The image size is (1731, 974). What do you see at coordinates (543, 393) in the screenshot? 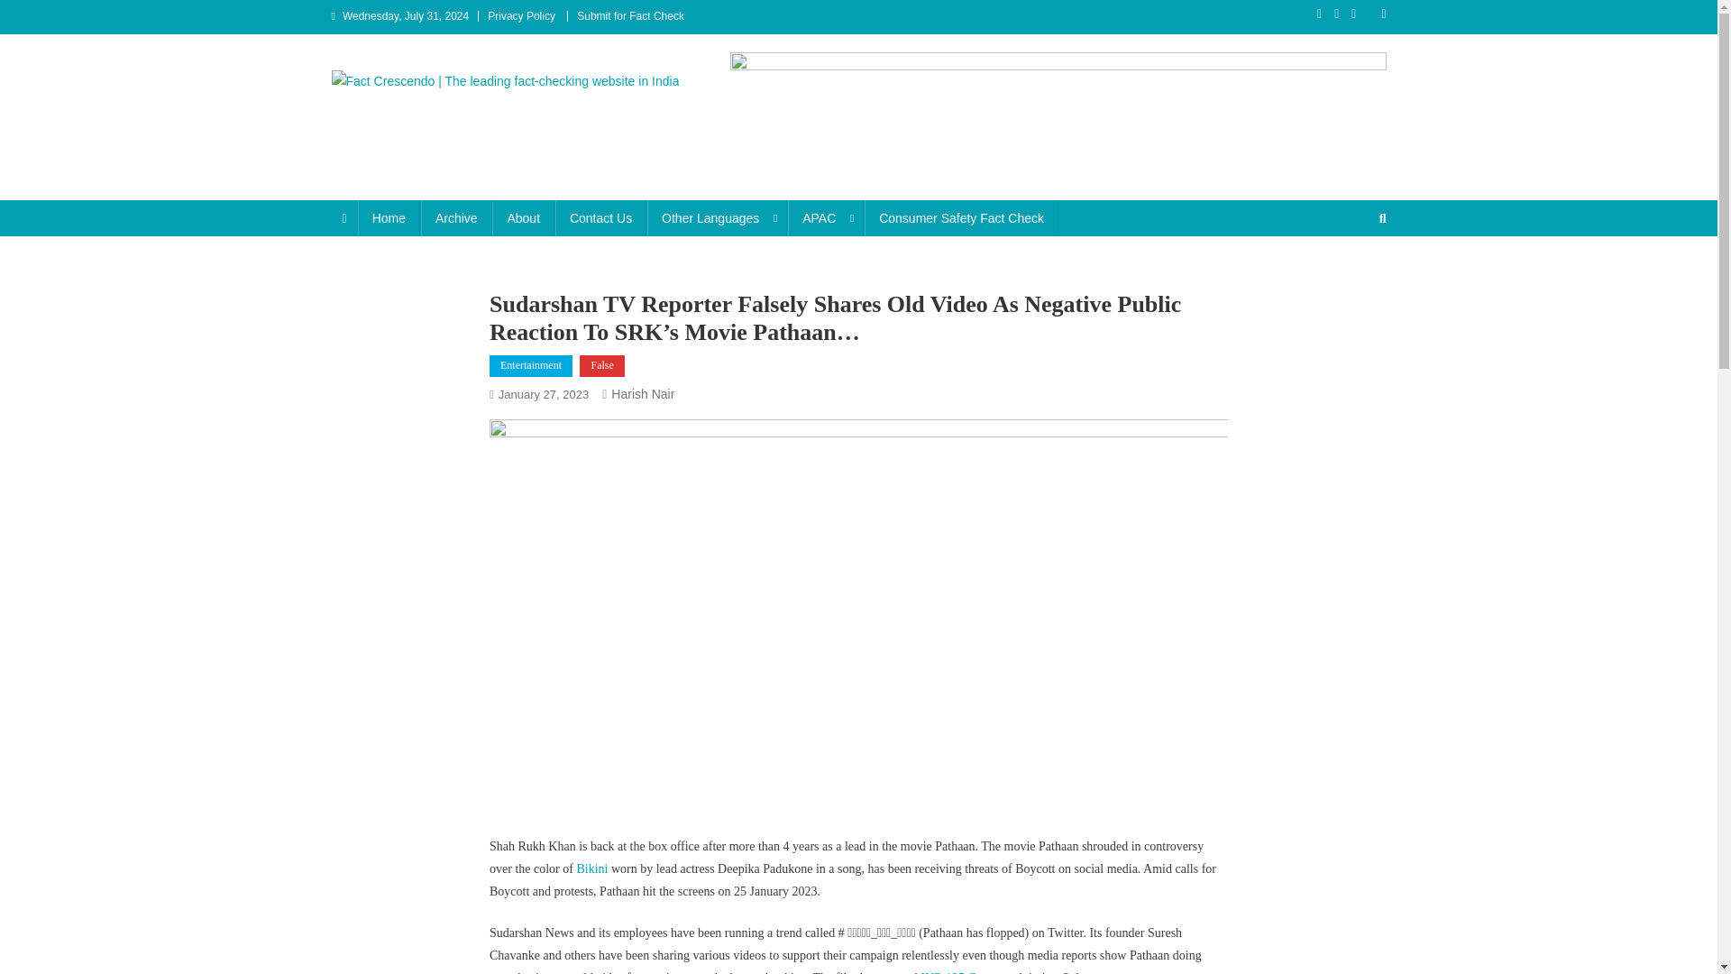
I see `January 27, 2023` at bounding box center [543, 393].